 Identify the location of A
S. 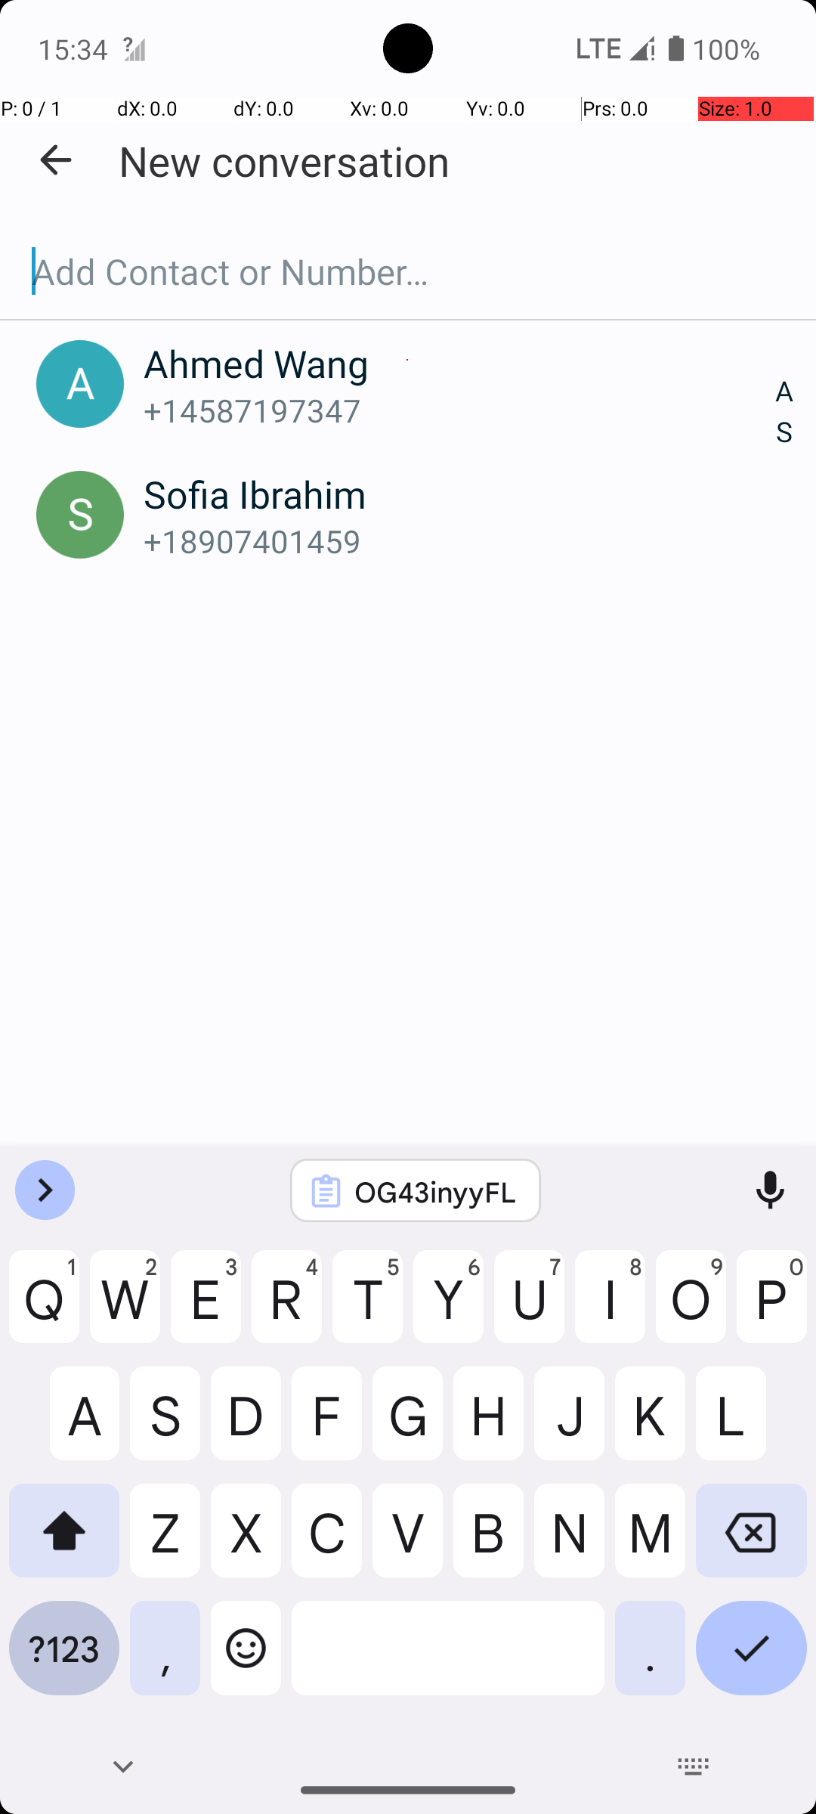
(784, 413).